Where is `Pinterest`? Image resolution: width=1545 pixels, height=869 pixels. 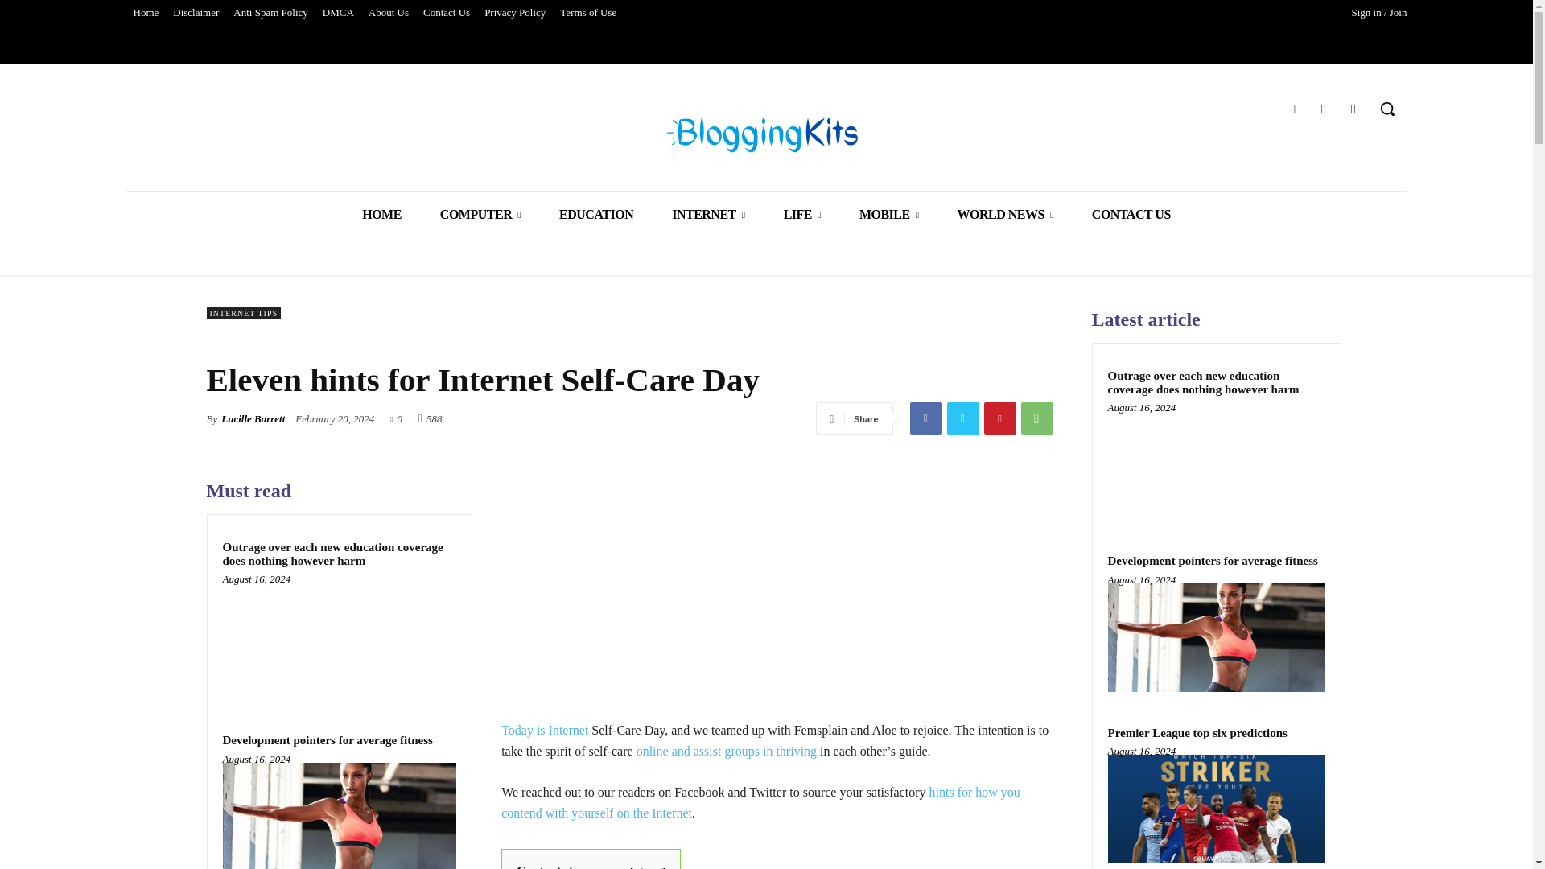
Pinterest is located at coordinates (999, 418).